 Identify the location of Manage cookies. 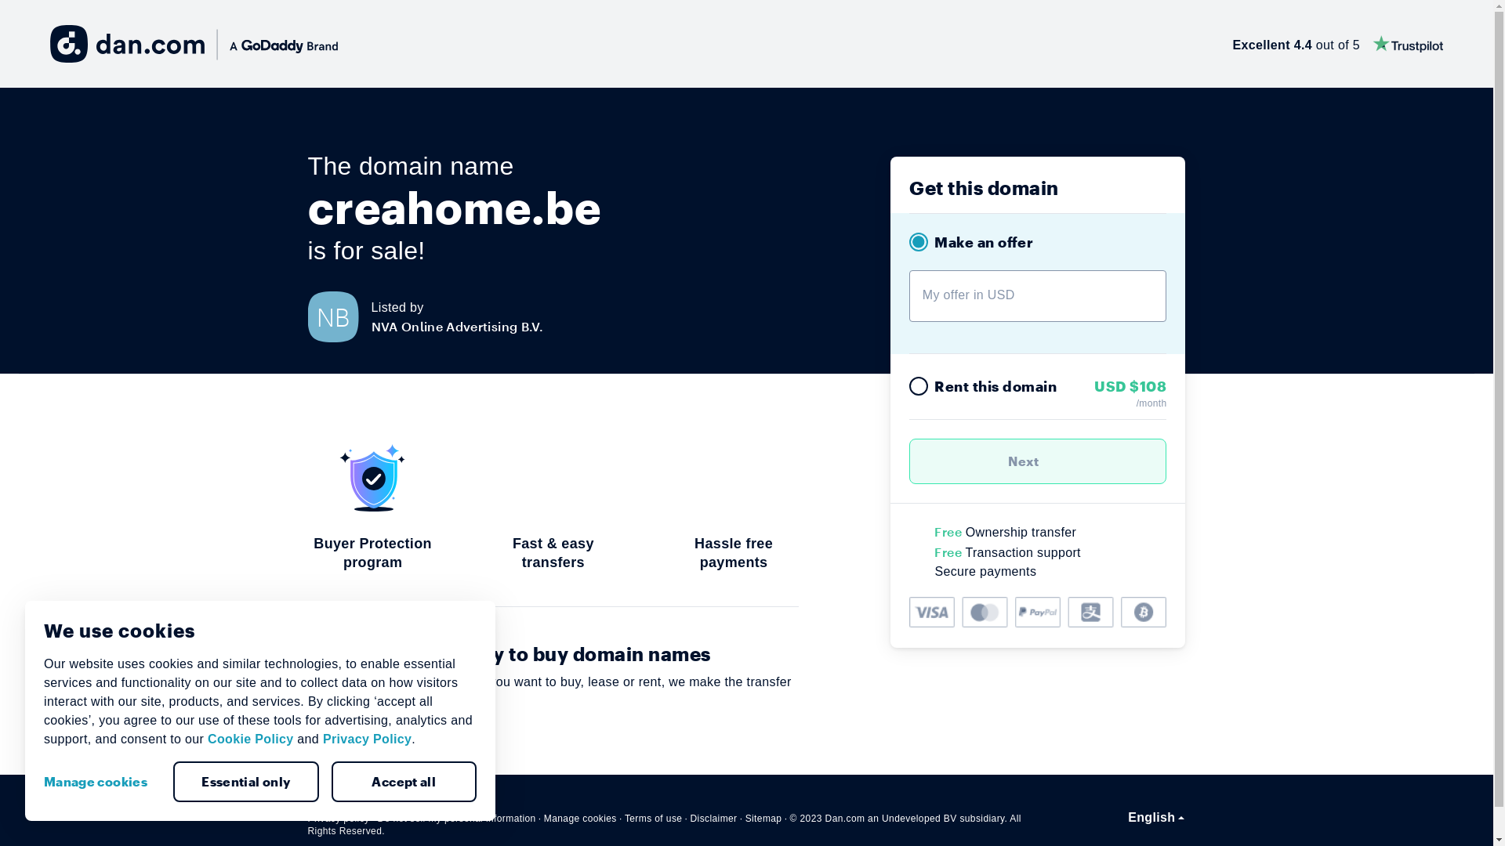
(102, 782).